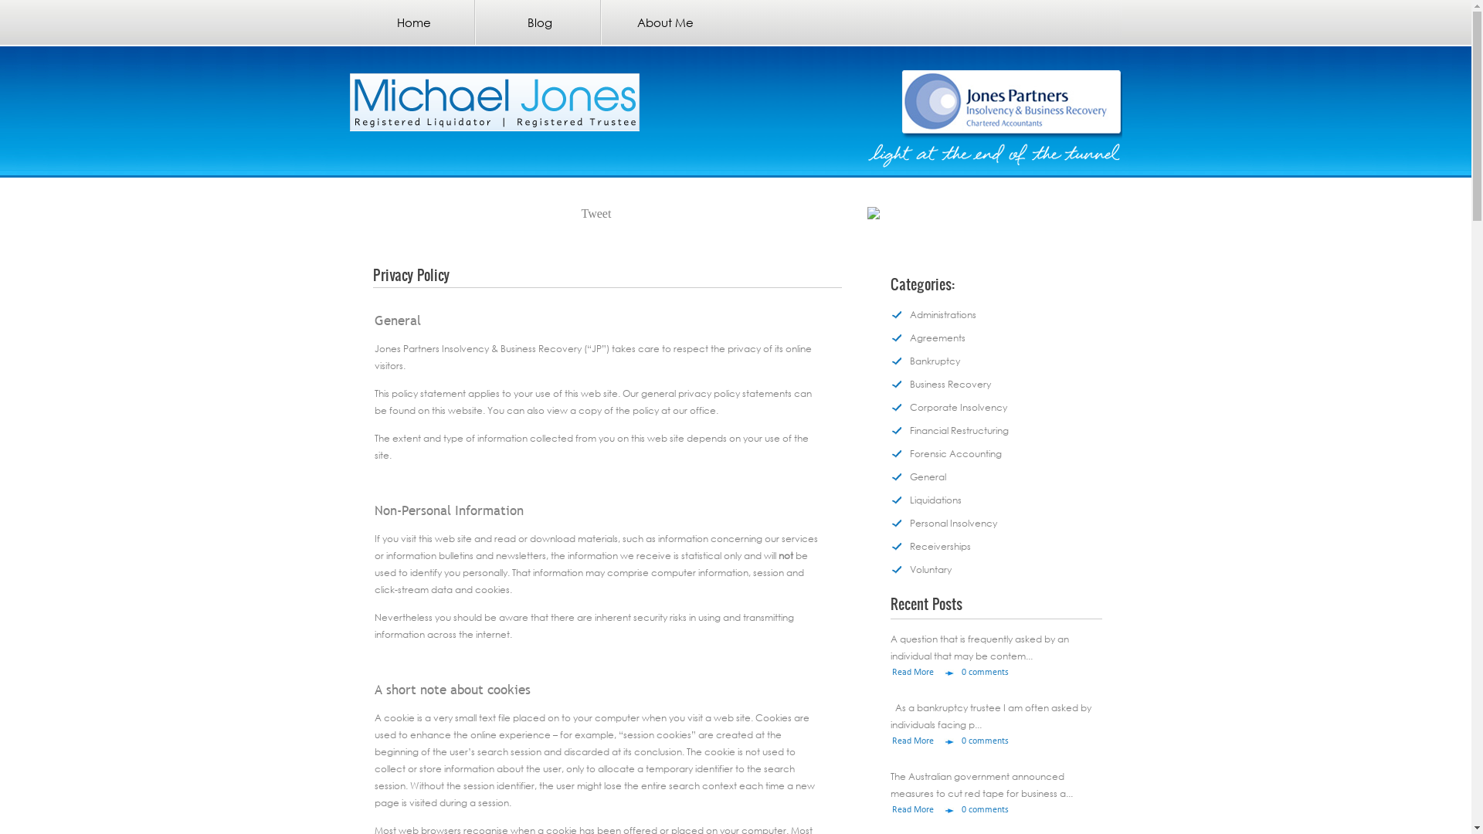  Describe the element at coordinates (945, 448) in the screenshot. I see `Forensic Accounting` at that location.